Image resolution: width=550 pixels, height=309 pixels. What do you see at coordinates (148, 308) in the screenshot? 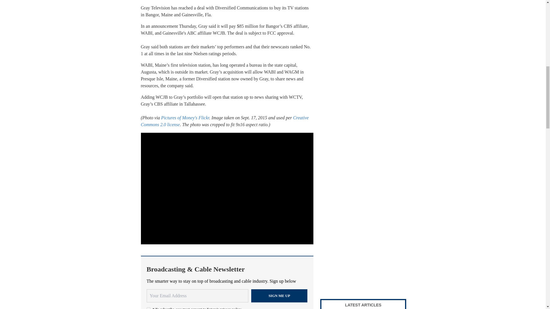
I see `on` at bounding box center [148, 308].